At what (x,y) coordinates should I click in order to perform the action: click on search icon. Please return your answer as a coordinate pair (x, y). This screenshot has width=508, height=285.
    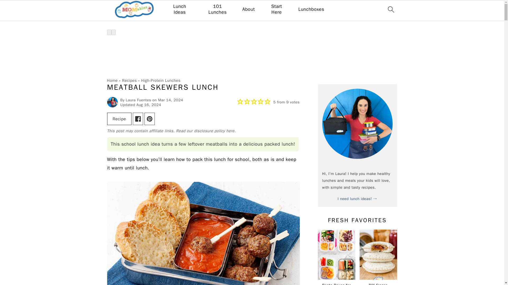
    Looking at the image, I should click on (391, 9).